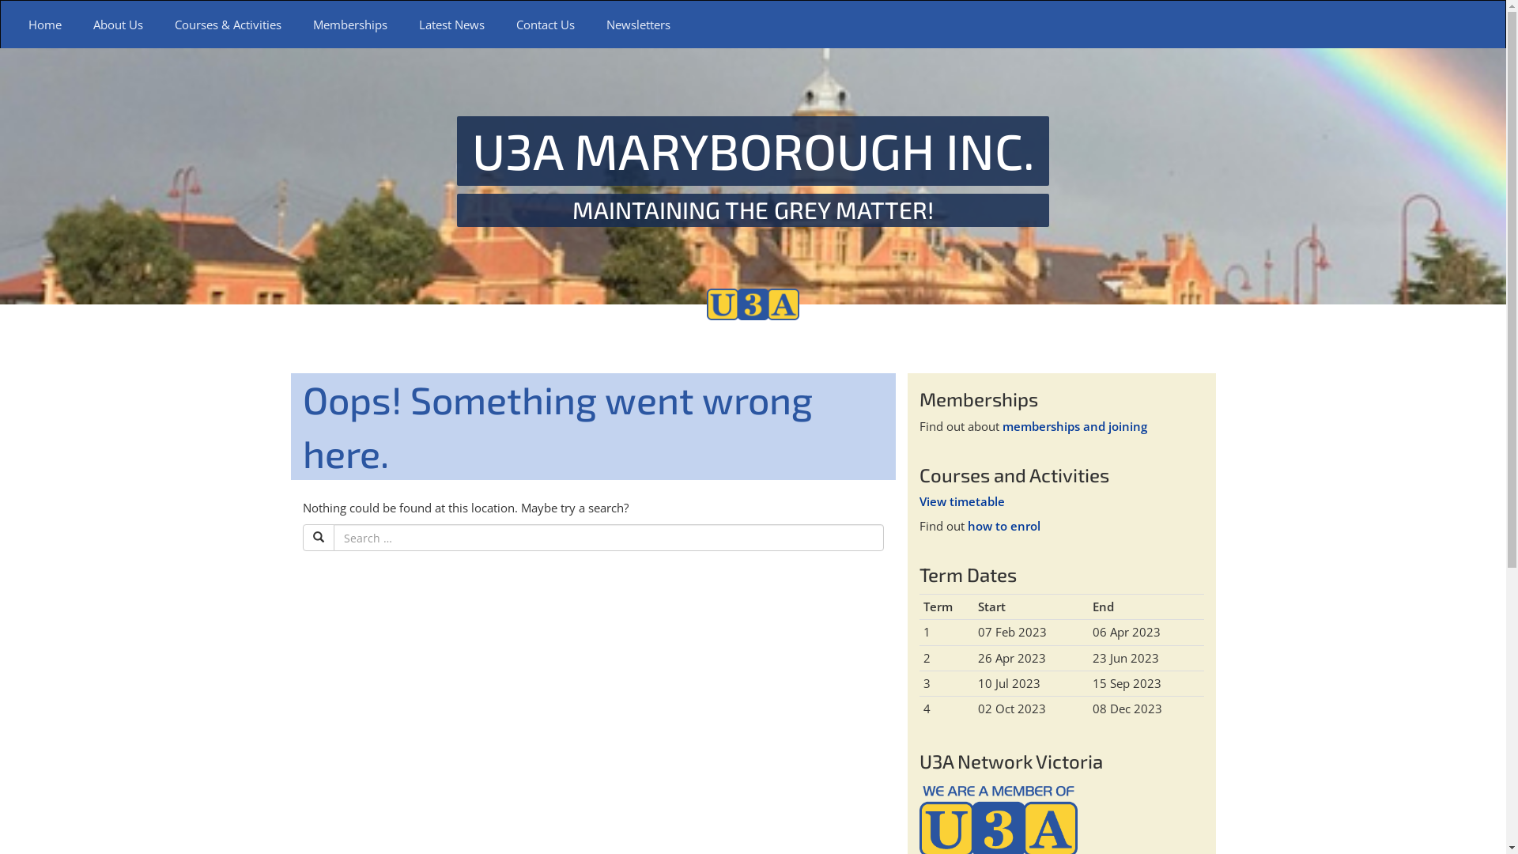  I want to click on how to enrol, so click(1004, 526).